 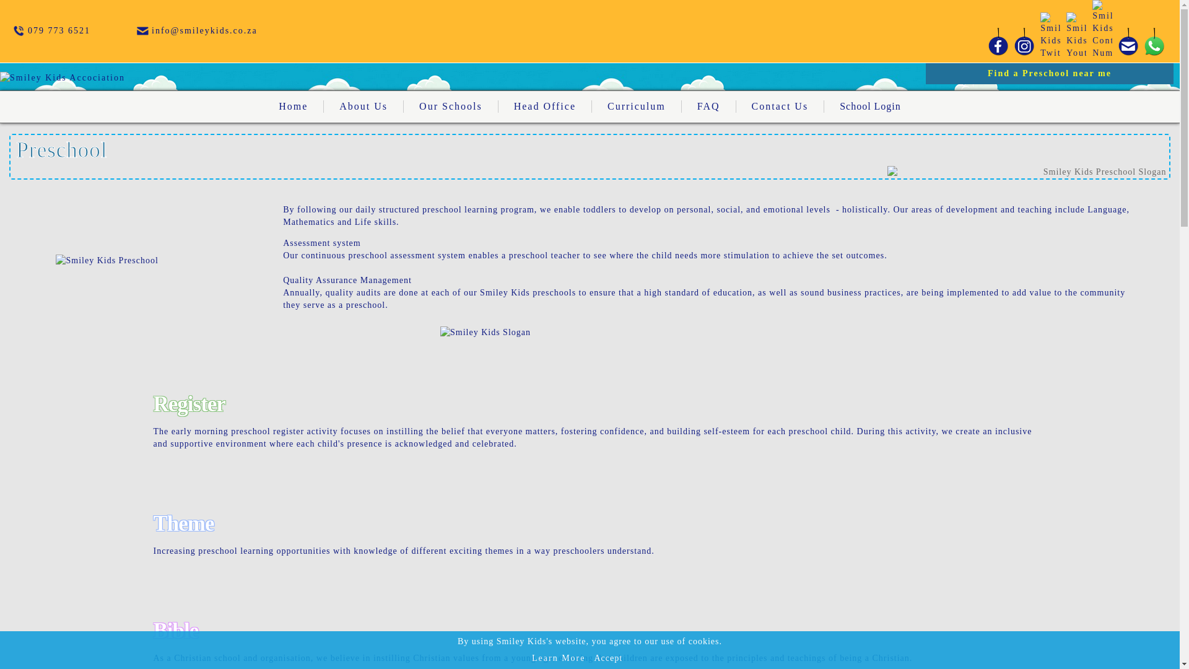 What do you see at coordinates (1076, 36) in the screenshot?
I see `Smiley Kids Youtube` at bounding box center [1076, 36].